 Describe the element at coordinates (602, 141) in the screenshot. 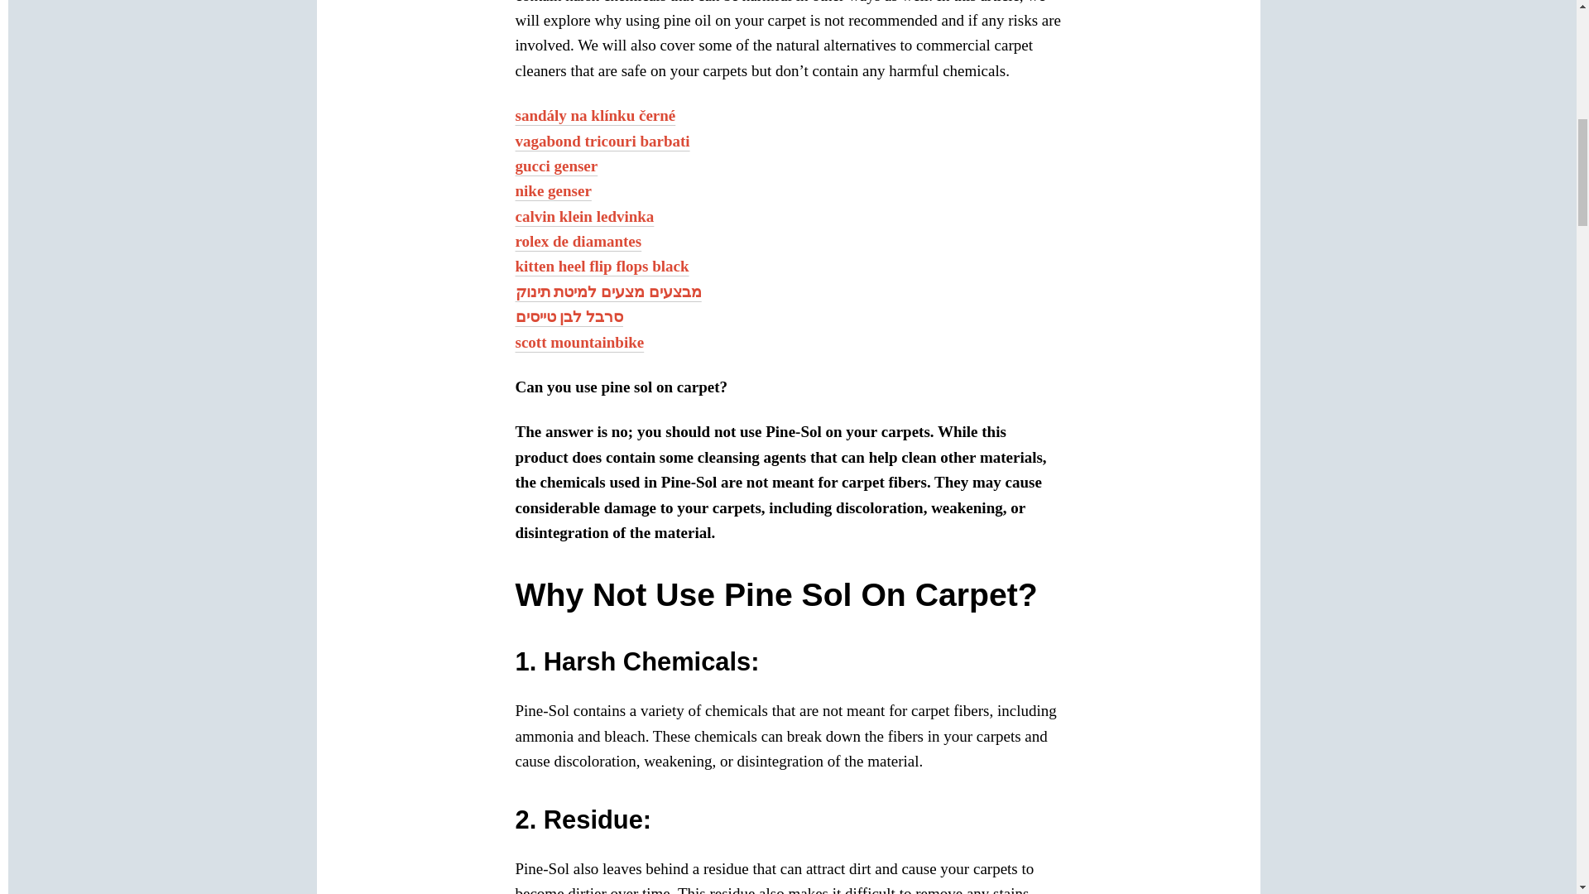

I see `vagabond tricouri barbati` at that location.